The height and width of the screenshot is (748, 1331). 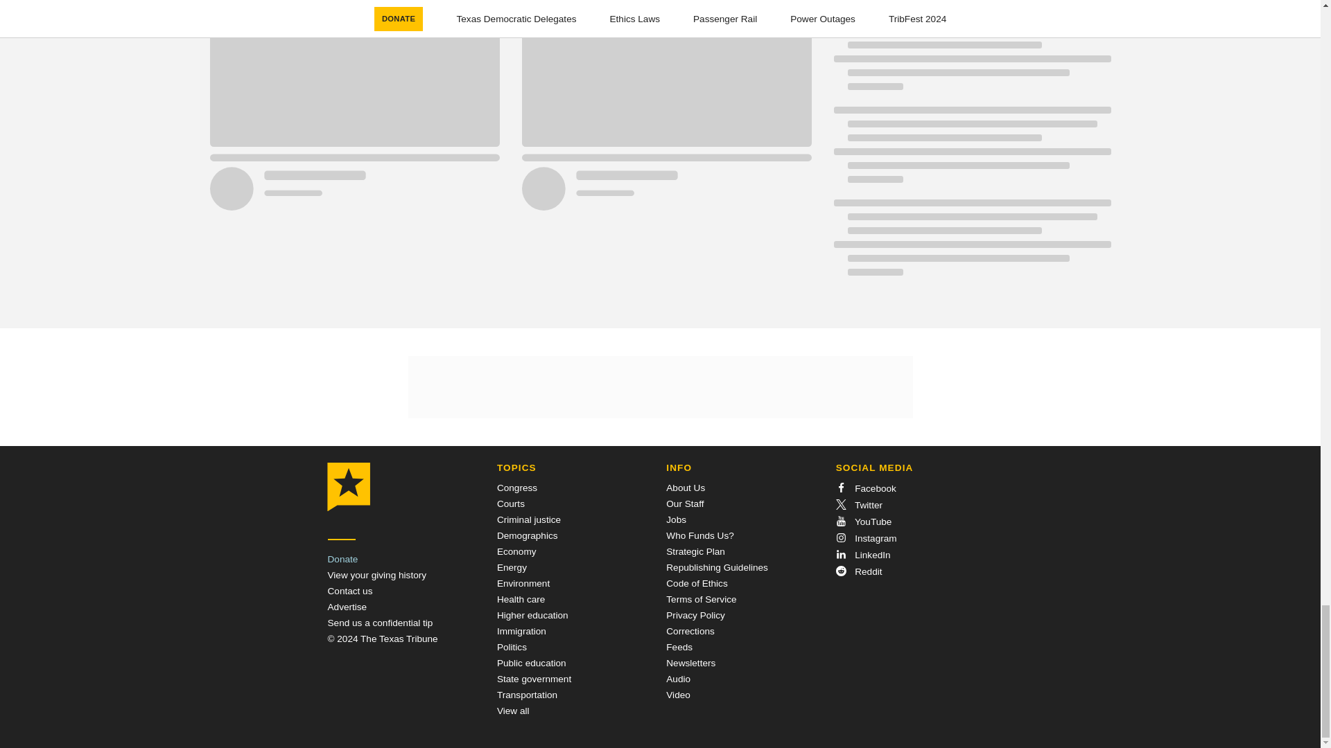 What do you see at coordinates (971, 59) in the screenshot?
I see `Loading indicator` at bounding box center [971, 59].